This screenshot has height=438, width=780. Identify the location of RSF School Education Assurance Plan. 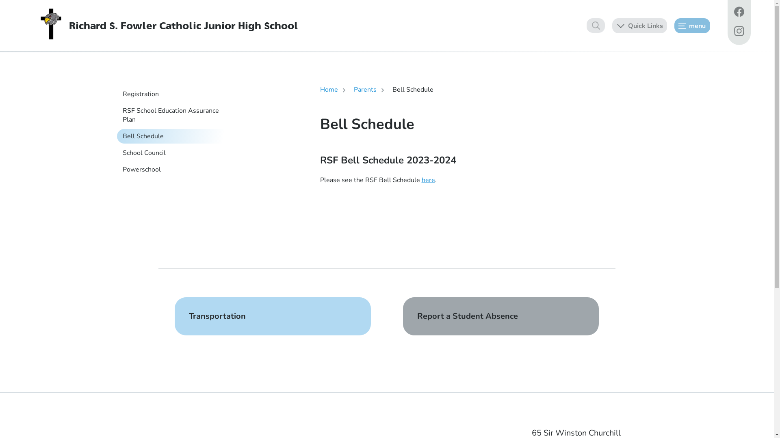
(176, 115).